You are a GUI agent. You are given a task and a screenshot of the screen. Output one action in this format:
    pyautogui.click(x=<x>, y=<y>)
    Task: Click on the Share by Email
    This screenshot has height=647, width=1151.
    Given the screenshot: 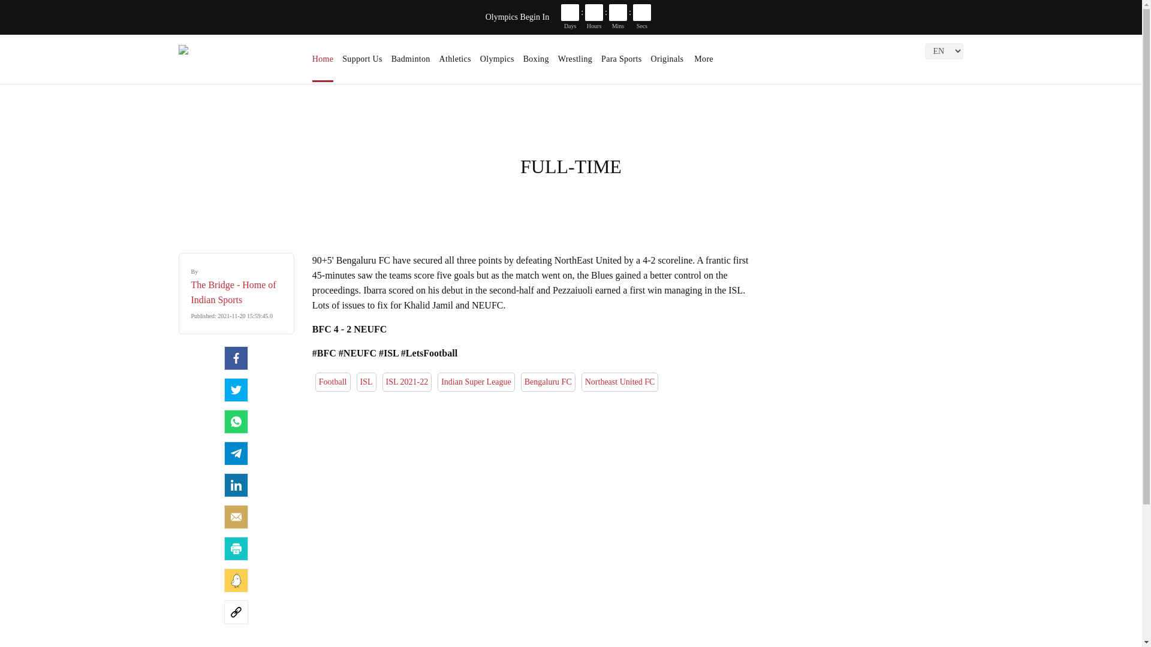 What is the action you would take?
    pyautogui.click(x=236, y=517)
    